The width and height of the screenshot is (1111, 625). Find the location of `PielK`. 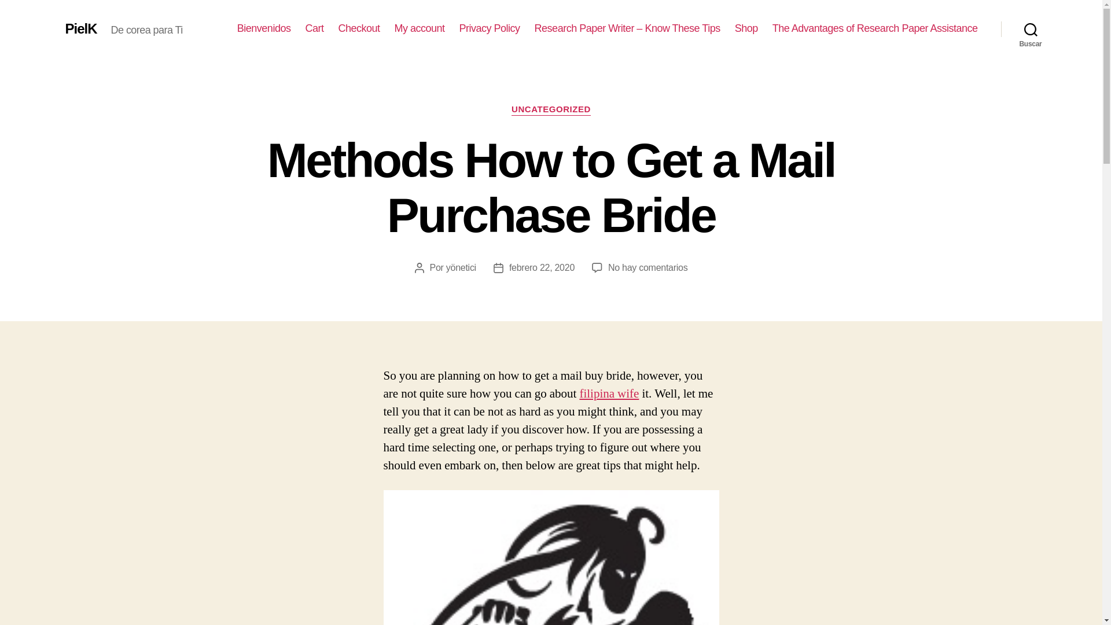

PielK is located at coordinates (80, 28).